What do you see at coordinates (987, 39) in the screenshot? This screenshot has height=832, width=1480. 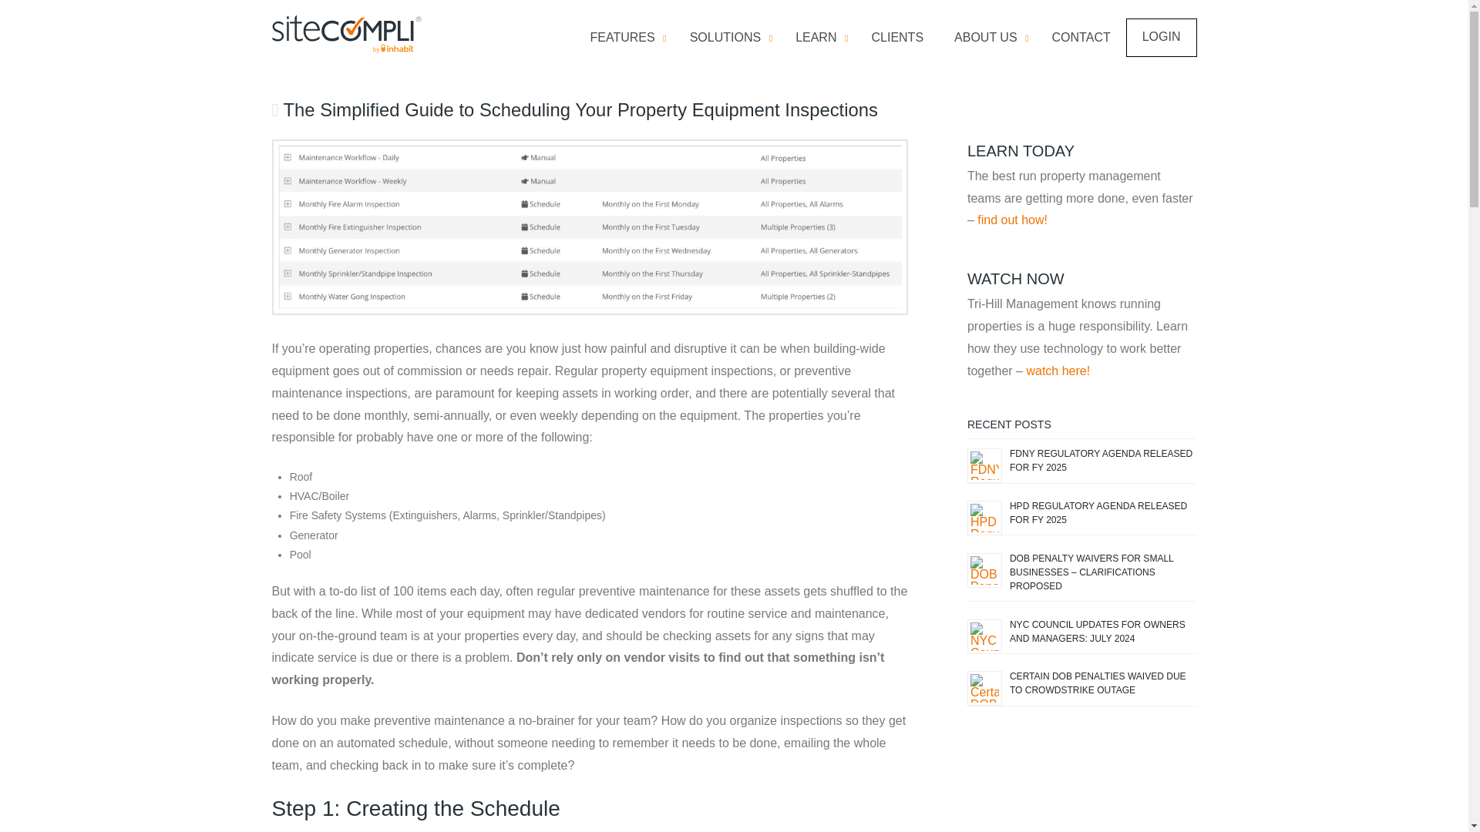 I see `ABOUT US` at bounding box center [987, 39].